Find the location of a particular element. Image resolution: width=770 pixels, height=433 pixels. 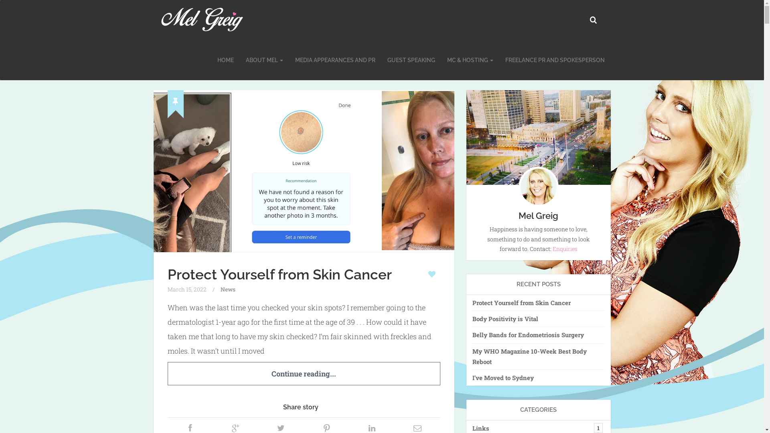

ABOUT MEL is located at coordinates (265, 60).